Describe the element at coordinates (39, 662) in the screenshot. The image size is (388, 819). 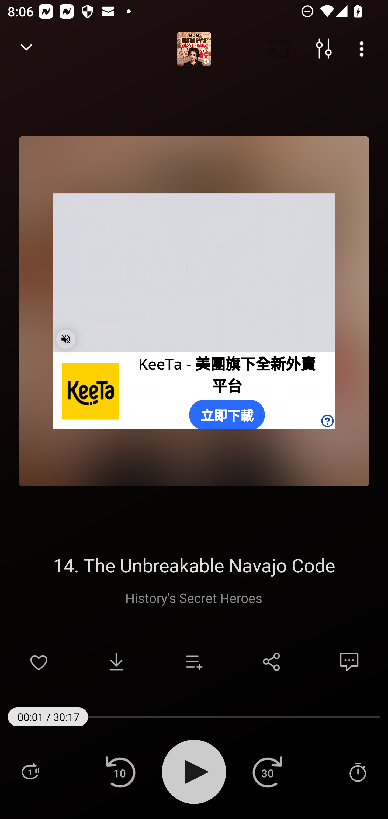
I see `Add to Favorites` at that location.